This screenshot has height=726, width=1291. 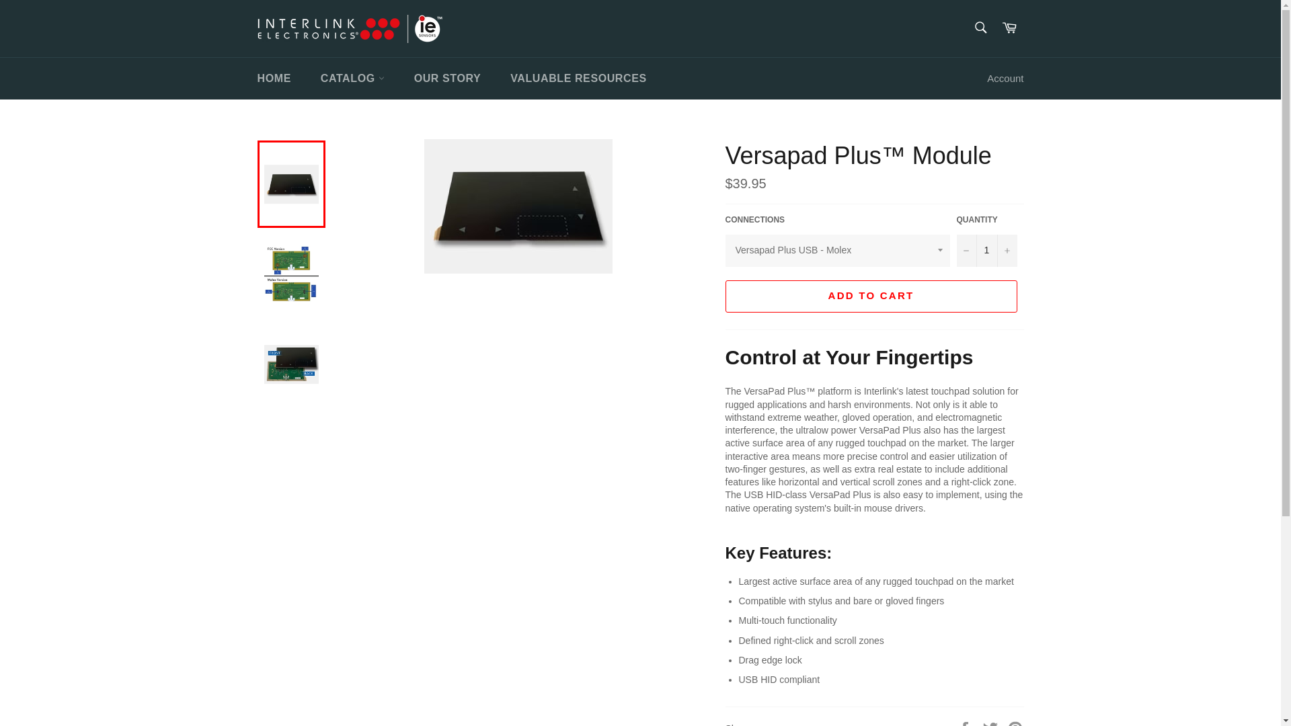 I want to click on Search, so click(x=980, y=27).